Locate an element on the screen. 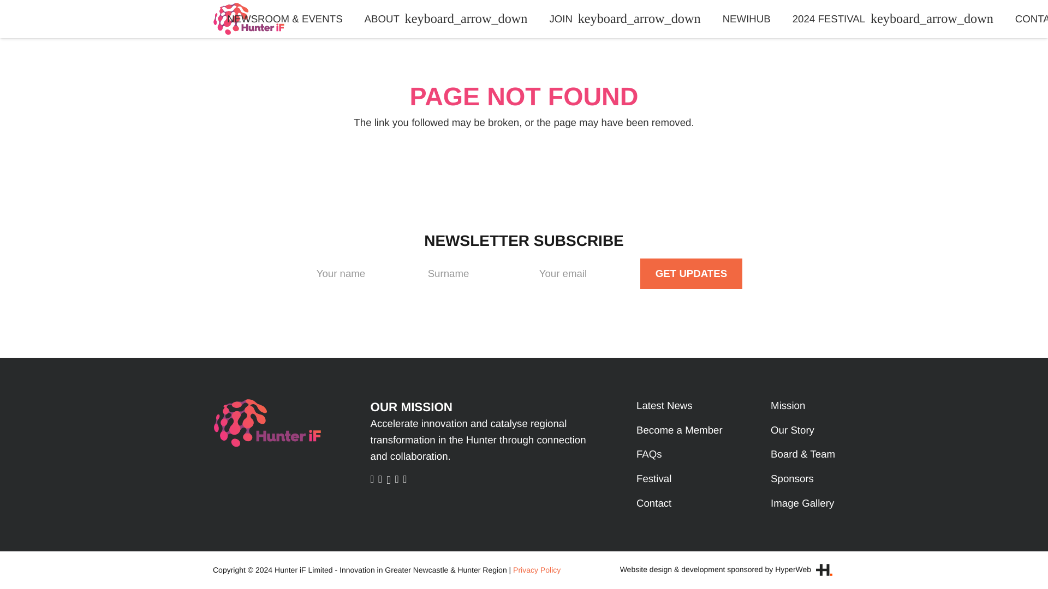  FAQs is located at coordinates (649, 454).